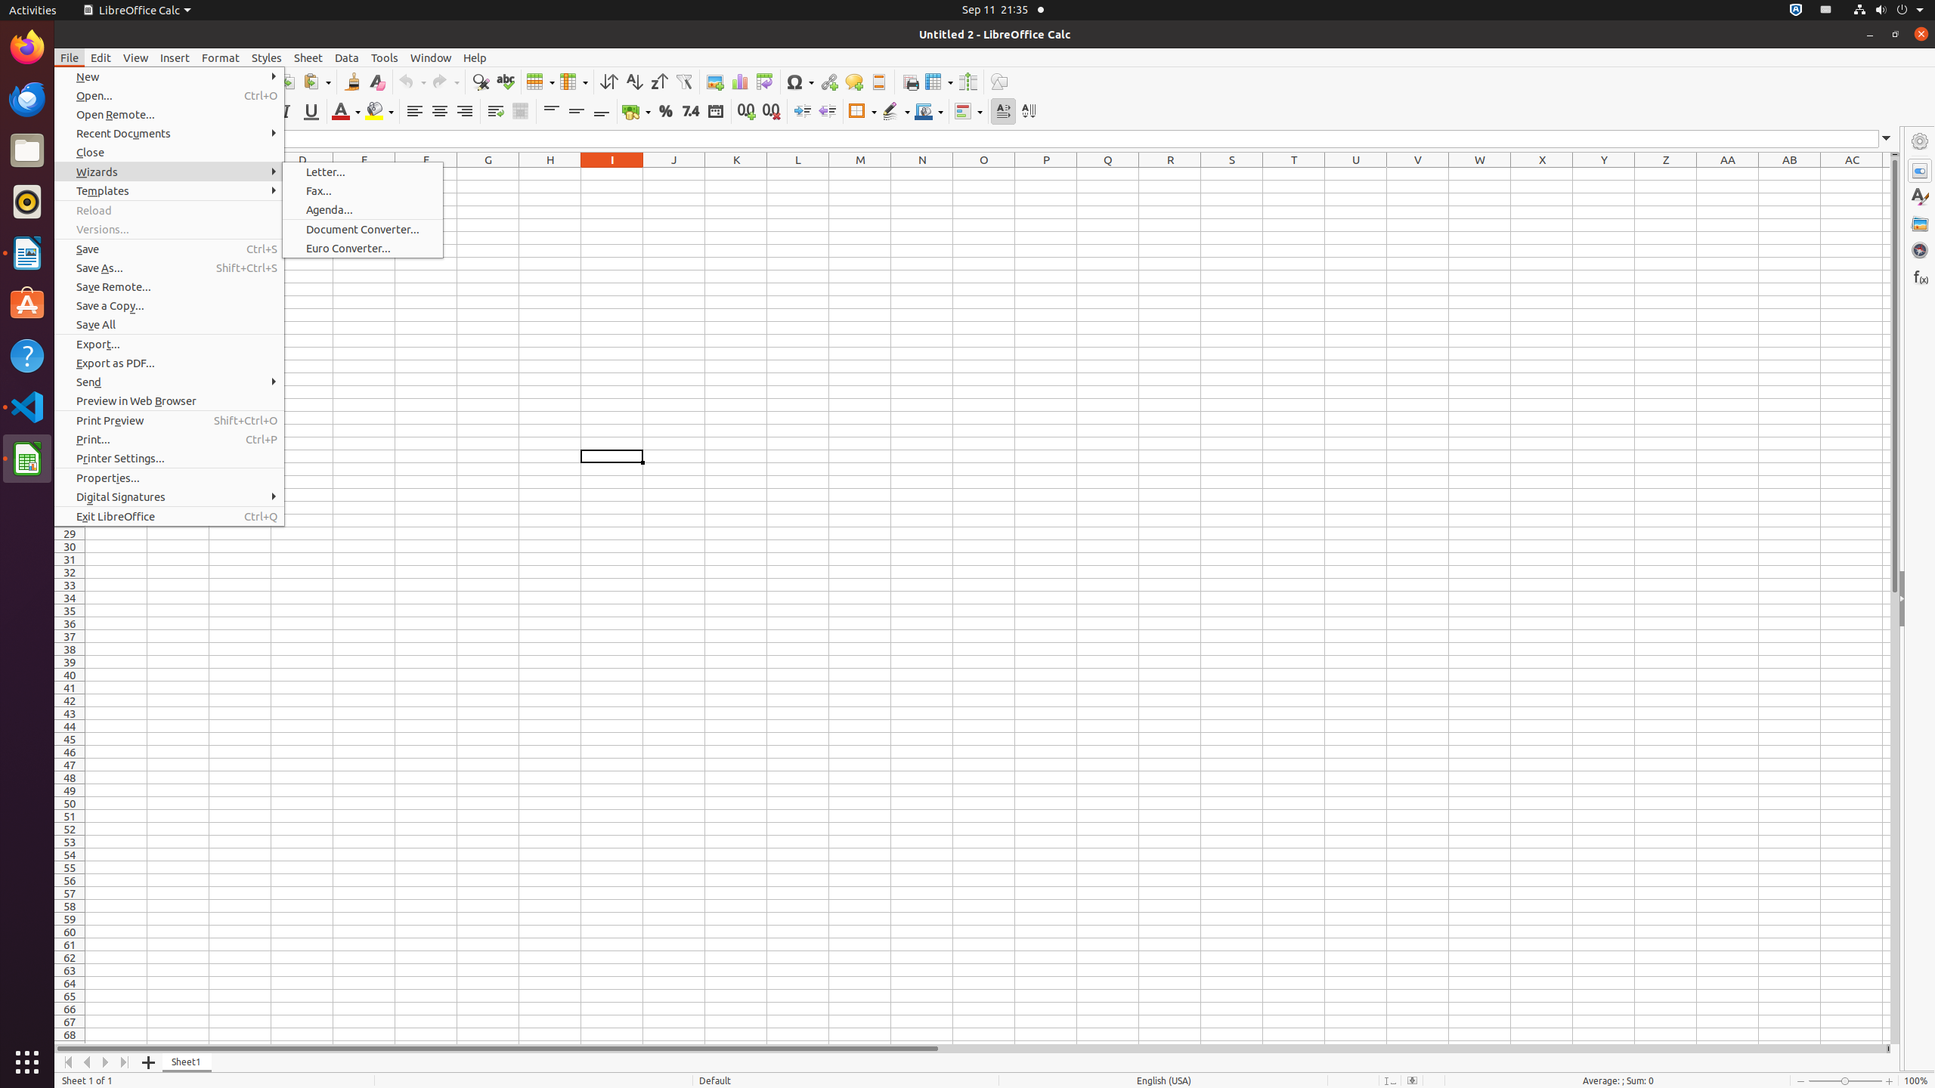 This screenshot has width=1935, height=1088. What do you see at coordinates (739, 82) in the screenshot?
I see `Chart` at bounding box center [739, 82].